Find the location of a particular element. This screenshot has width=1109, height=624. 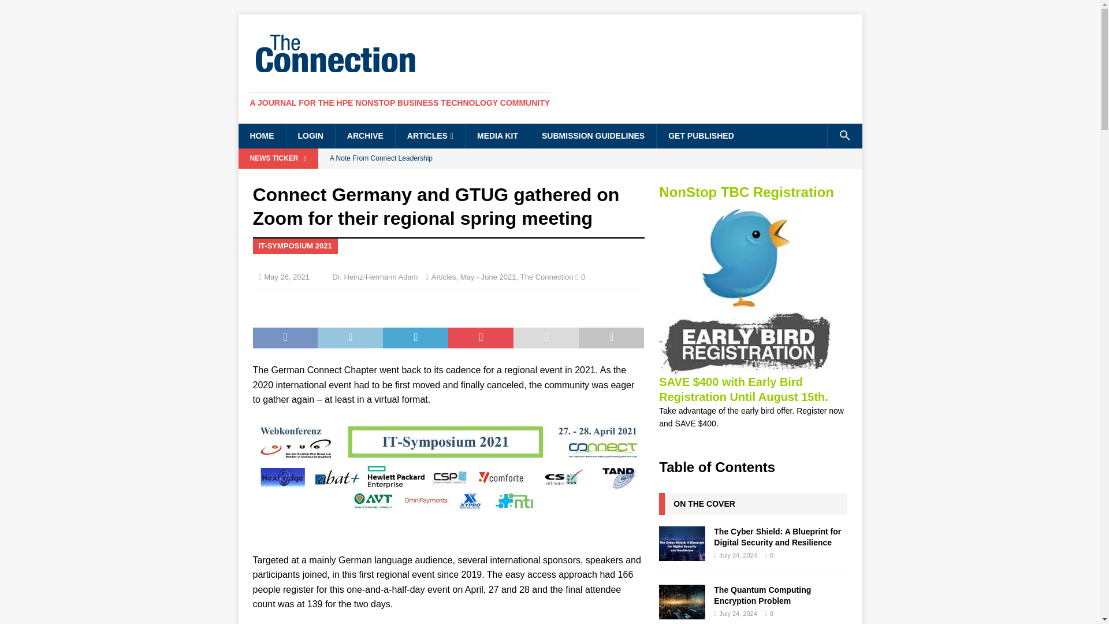

A JOURNAL FOR THE HPE NONSTOP BUSINESS TECHNOLOGY COMMUNITY is located at coordinates (400, 102).